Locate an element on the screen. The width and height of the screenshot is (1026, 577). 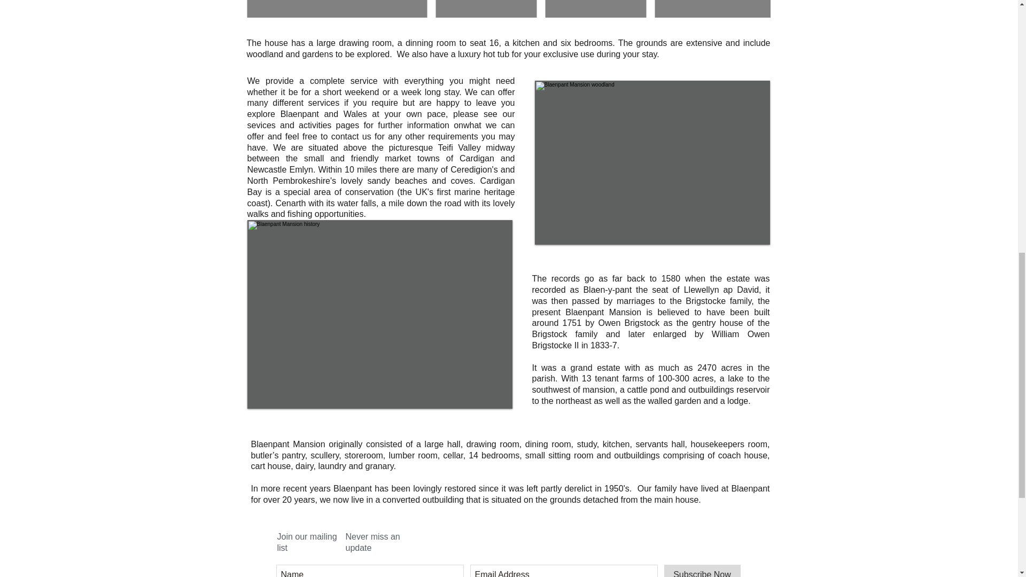
No Frame is located at coordinates (652, 162).